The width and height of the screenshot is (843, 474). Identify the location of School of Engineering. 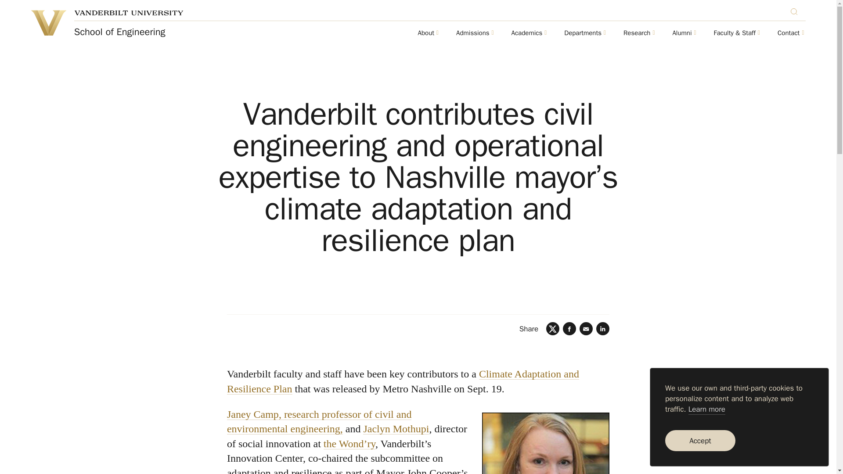
(119, 32).